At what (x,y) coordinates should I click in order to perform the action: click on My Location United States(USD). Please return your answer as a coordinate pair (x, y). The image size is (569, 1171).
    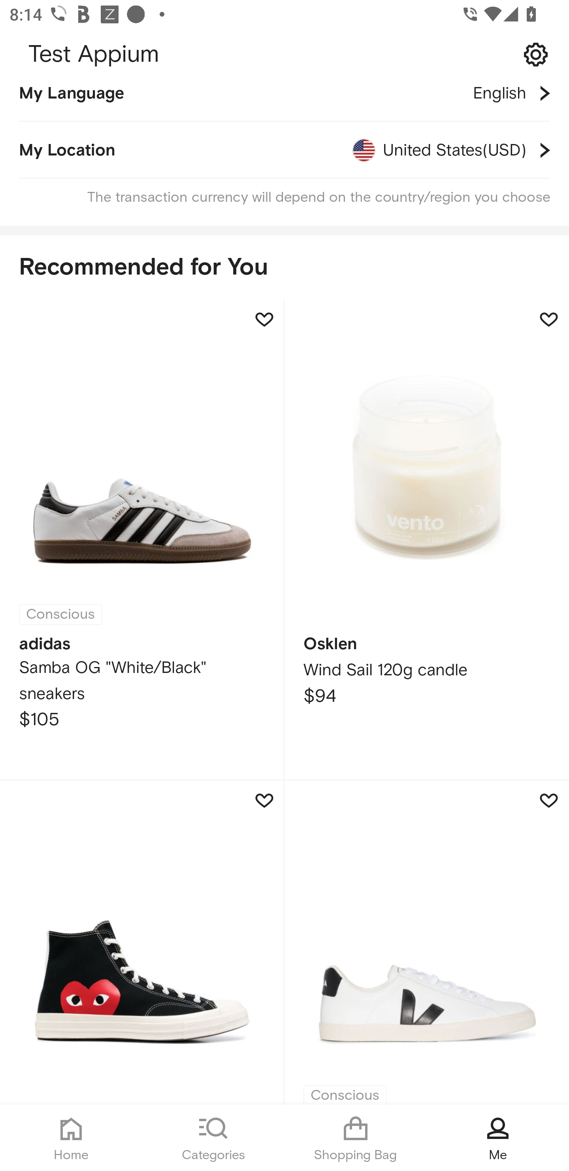
    Looking at the image, I should click on (284, 150).